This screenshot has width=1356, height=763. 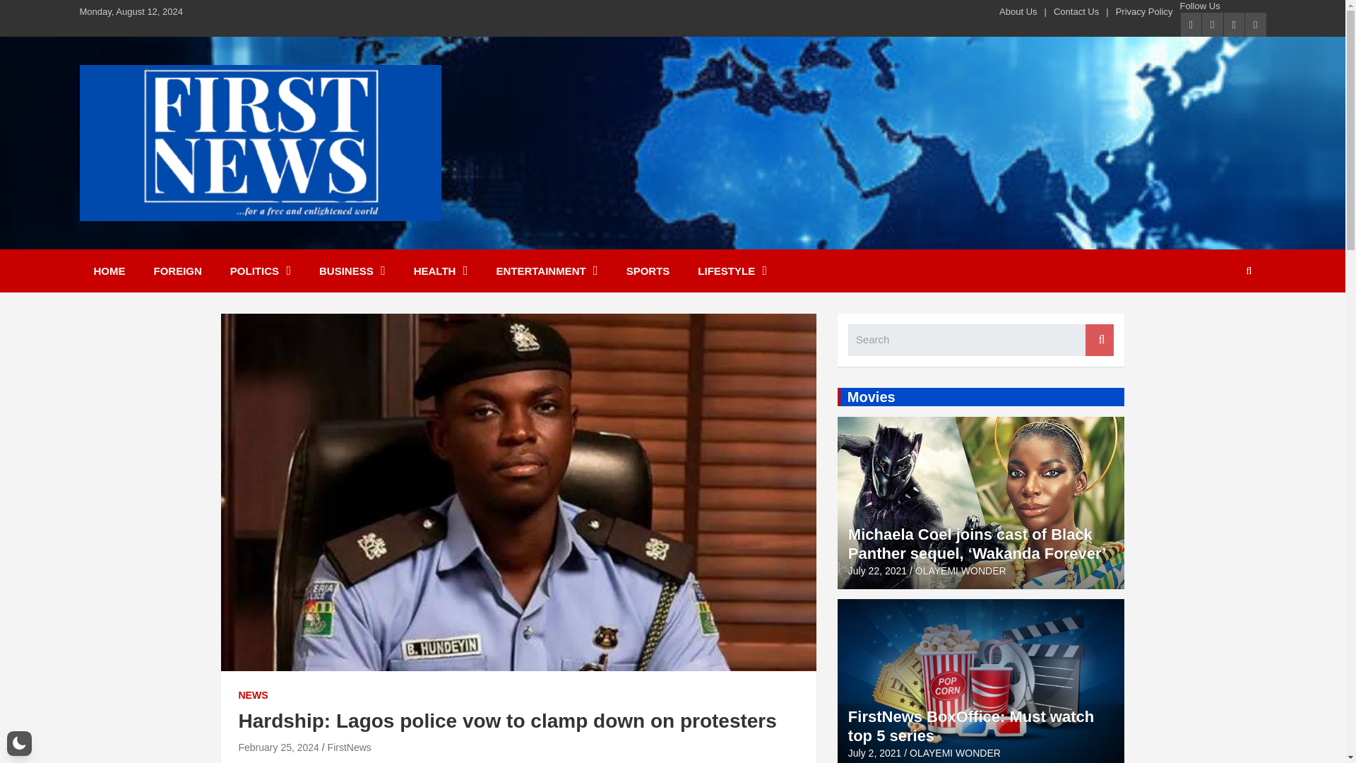 What do you see at coordinates (1076, 11) in the screenshot?
I see `Contact Us` at bounding box center [1076, 11].